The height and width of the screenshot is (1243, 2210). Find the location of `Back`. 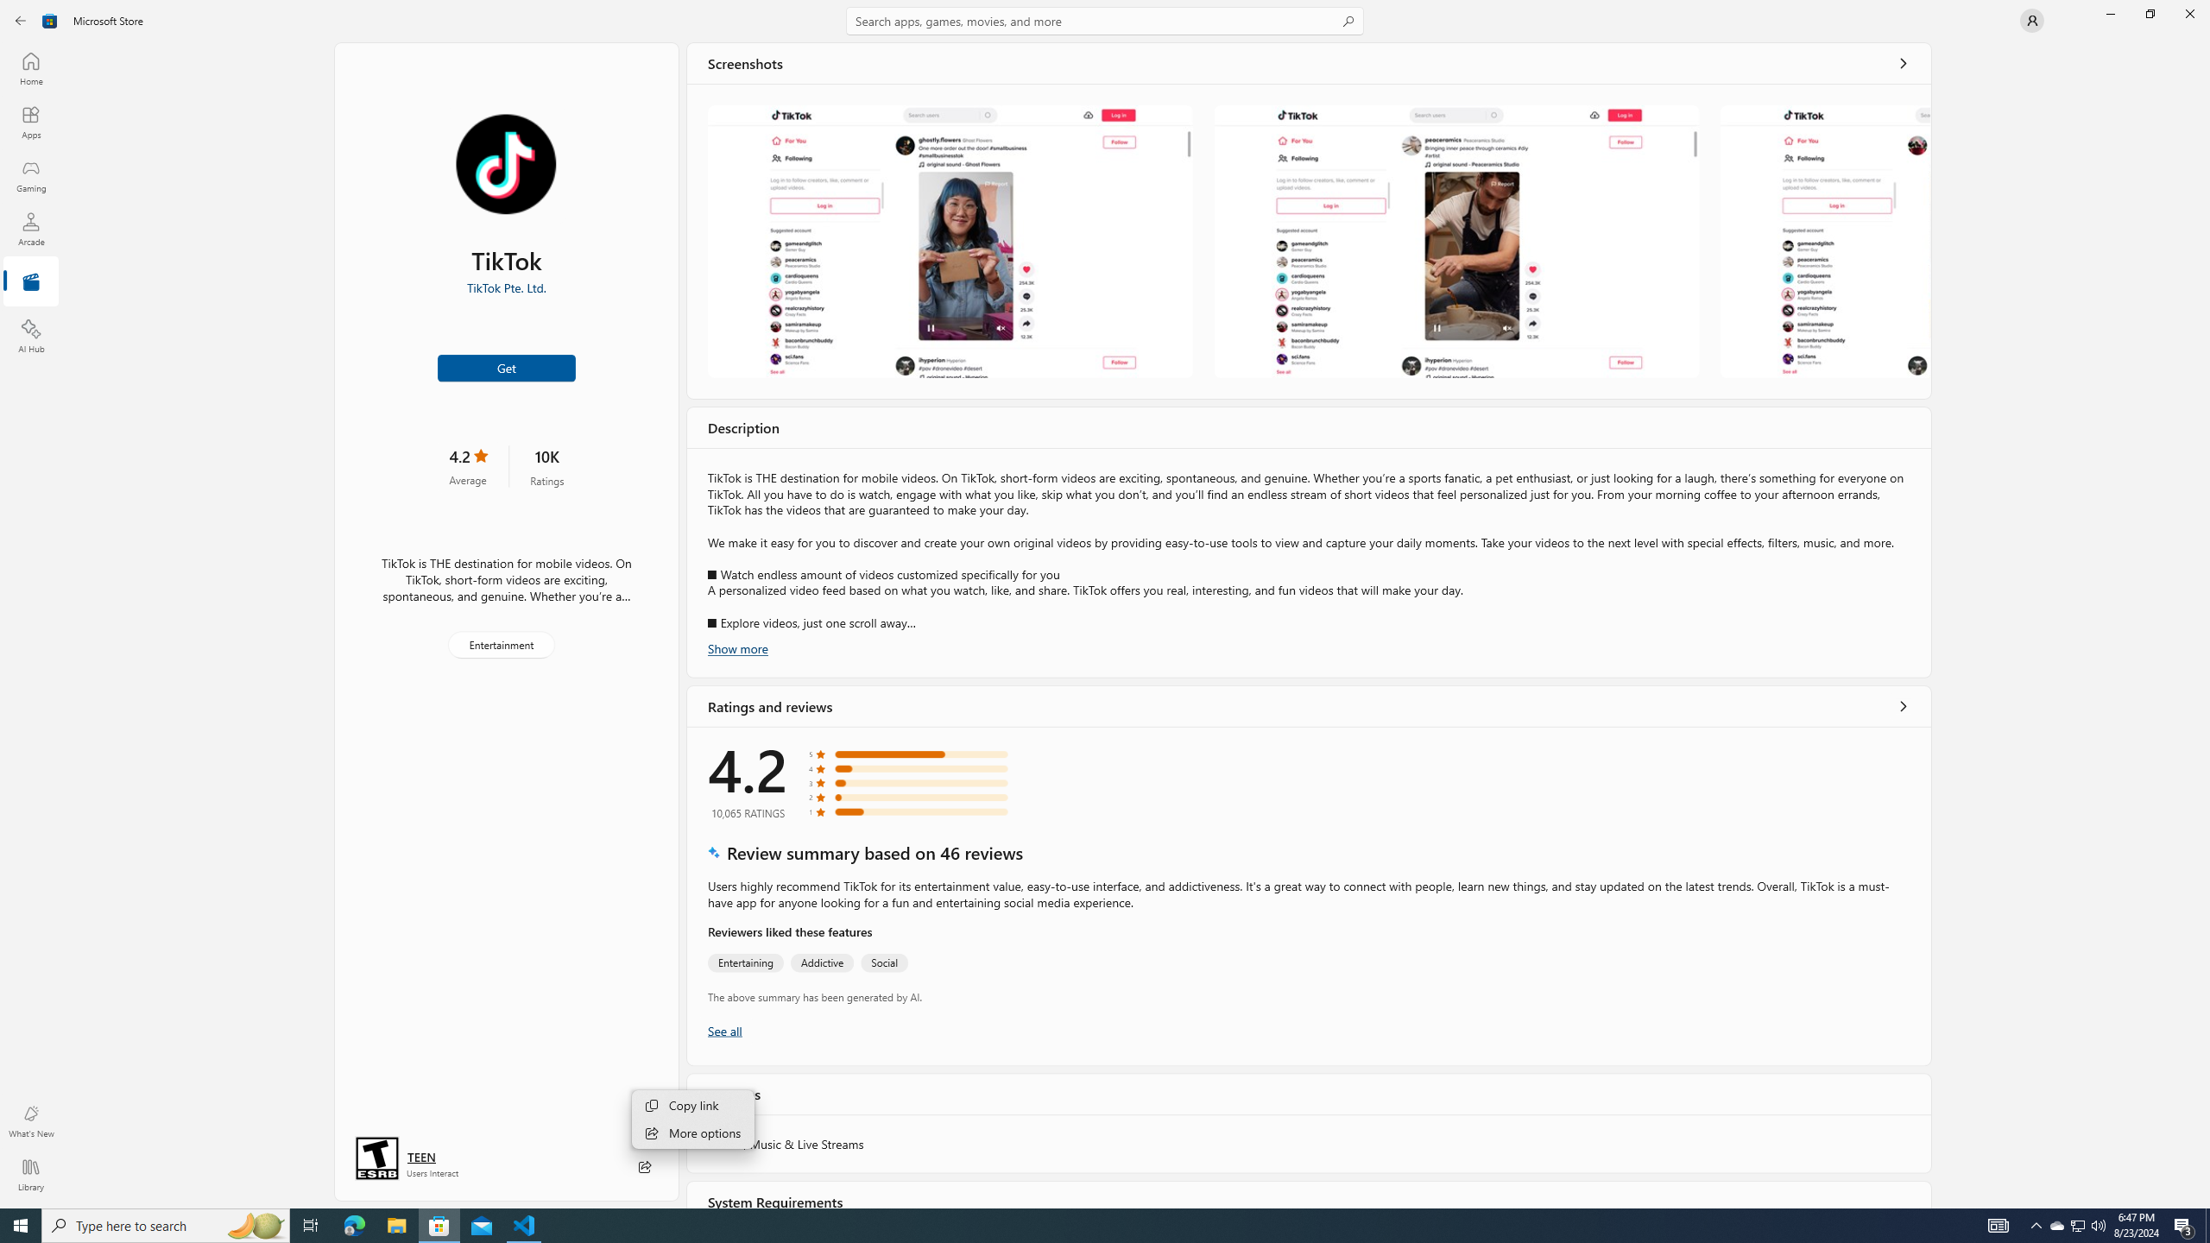

Back is located at coordinates (21, 21).